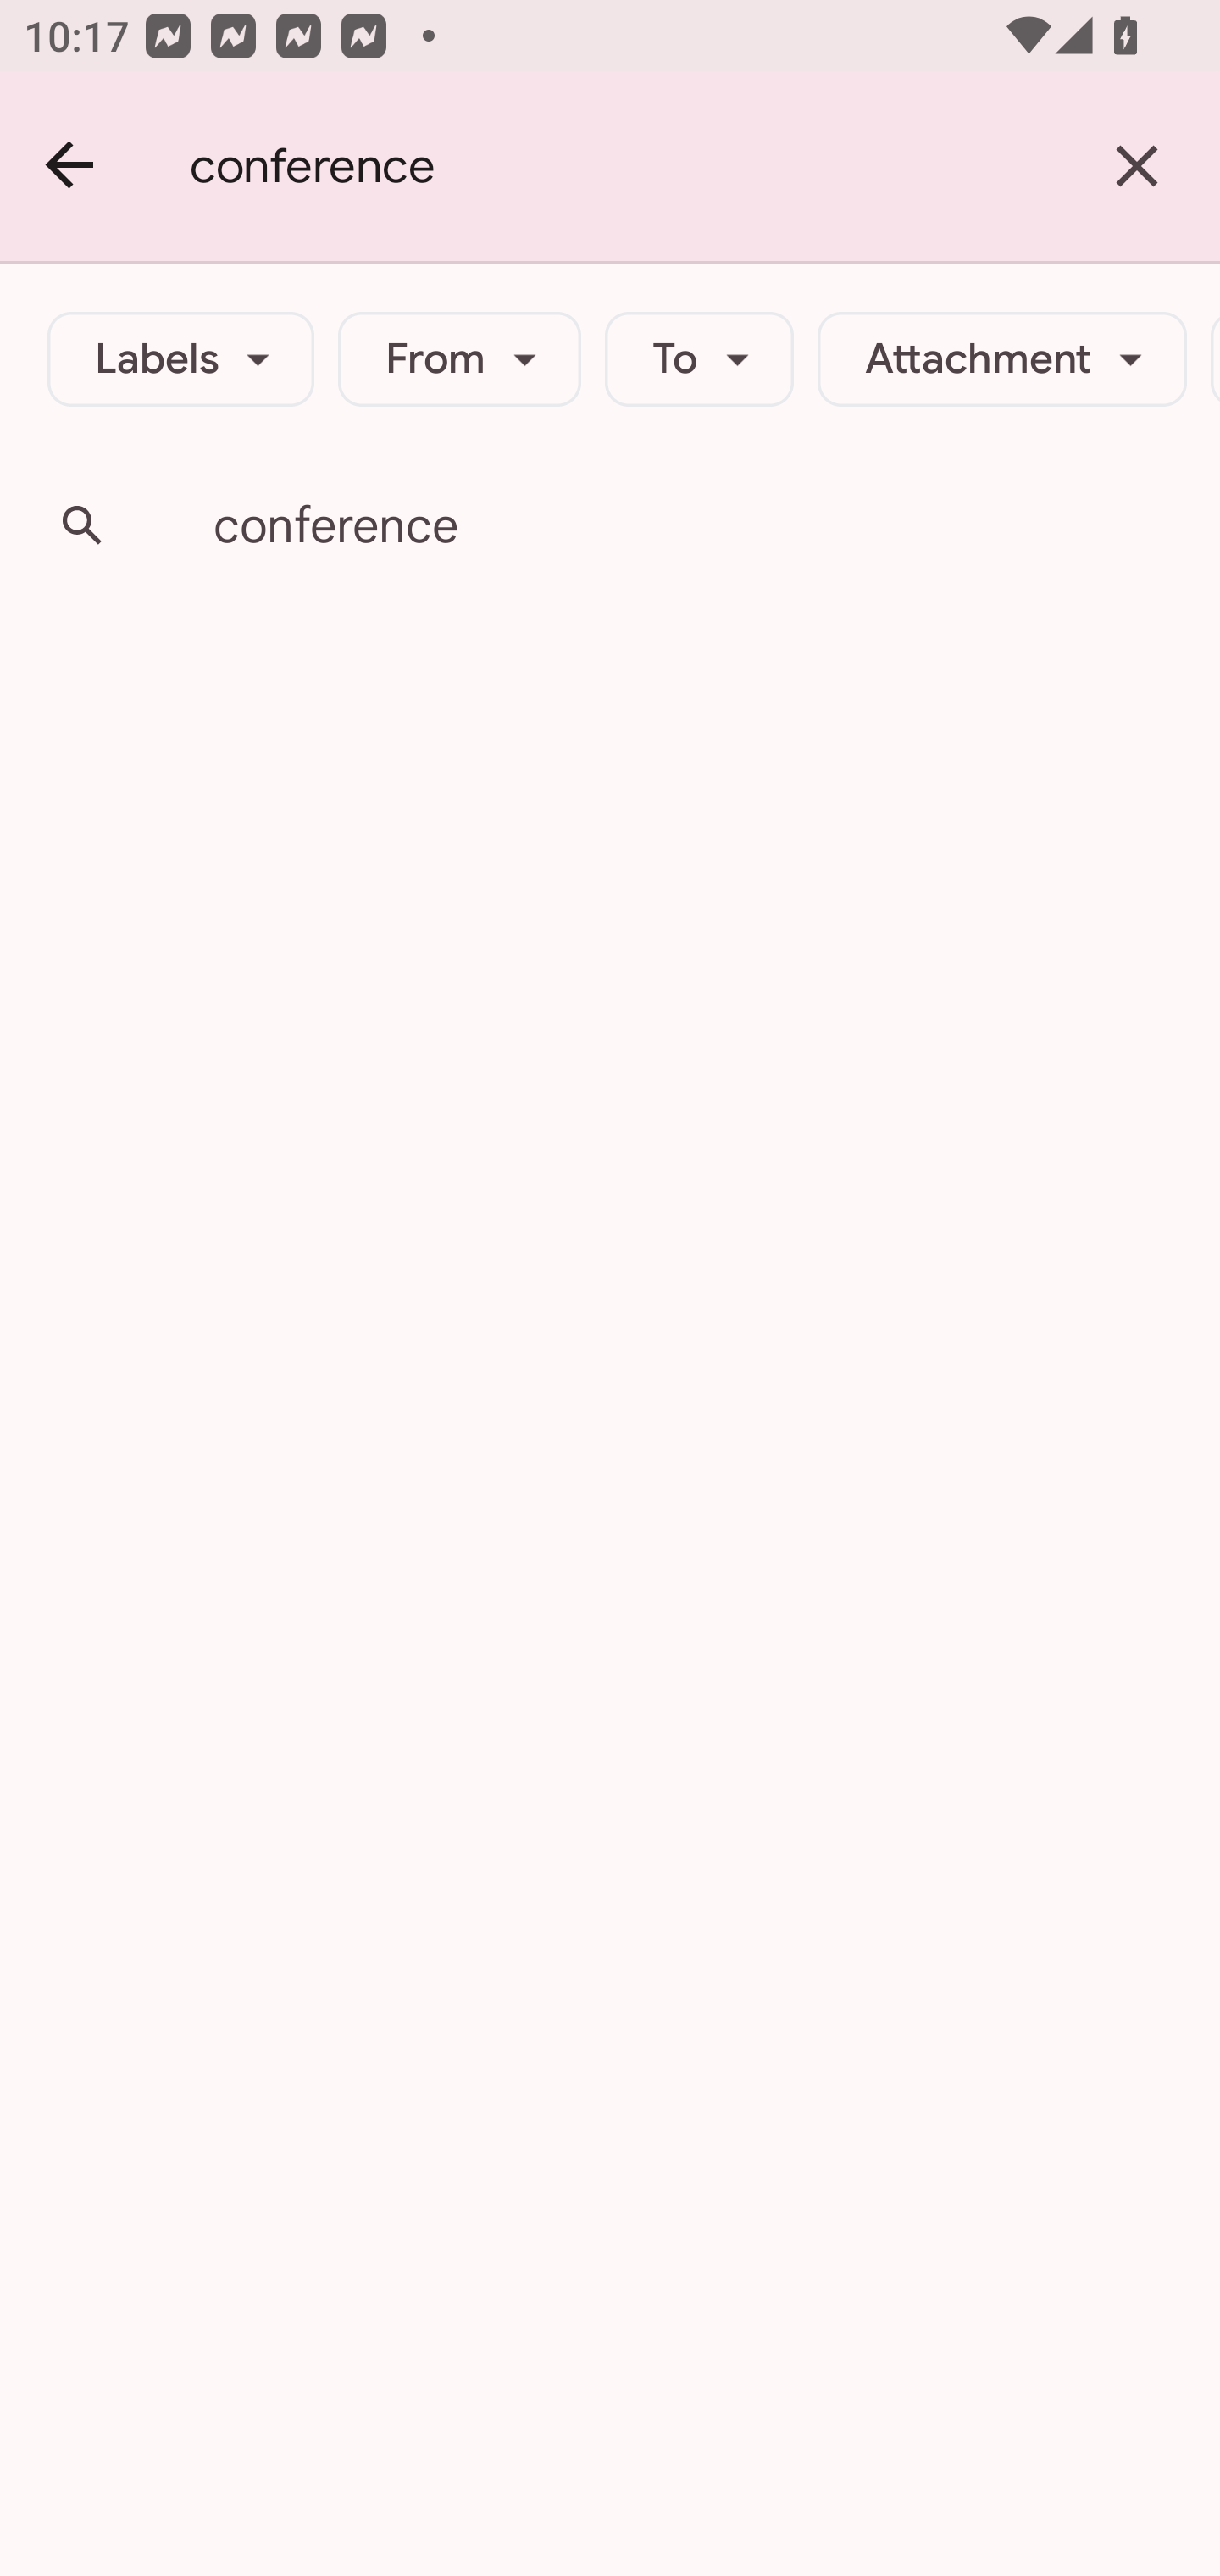 The height and width of the screenshot is (2576, 1220). What do you see at coordinates (1001, 359) in the screenshot?
I see `Attachment` at bounding box center [1001, 359].